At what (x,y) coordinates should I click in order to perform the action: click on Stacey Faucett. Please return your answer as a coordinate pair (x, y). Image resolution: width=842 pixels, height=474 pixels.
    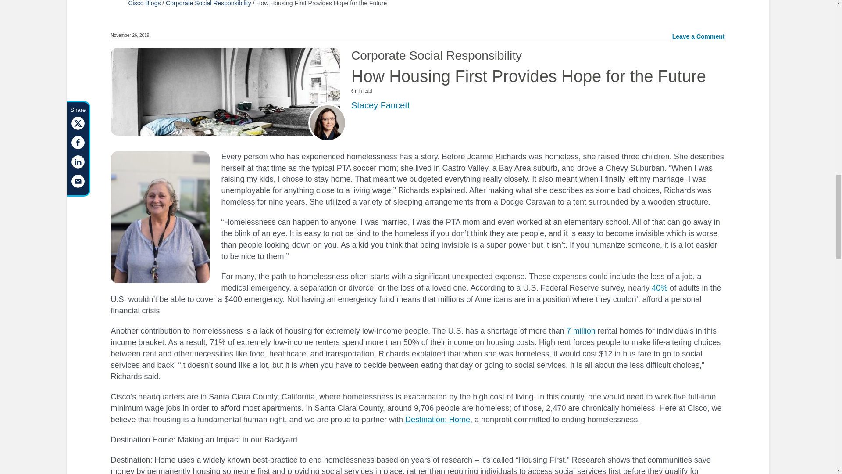
    Looking at the image, I should click on (380, 104).